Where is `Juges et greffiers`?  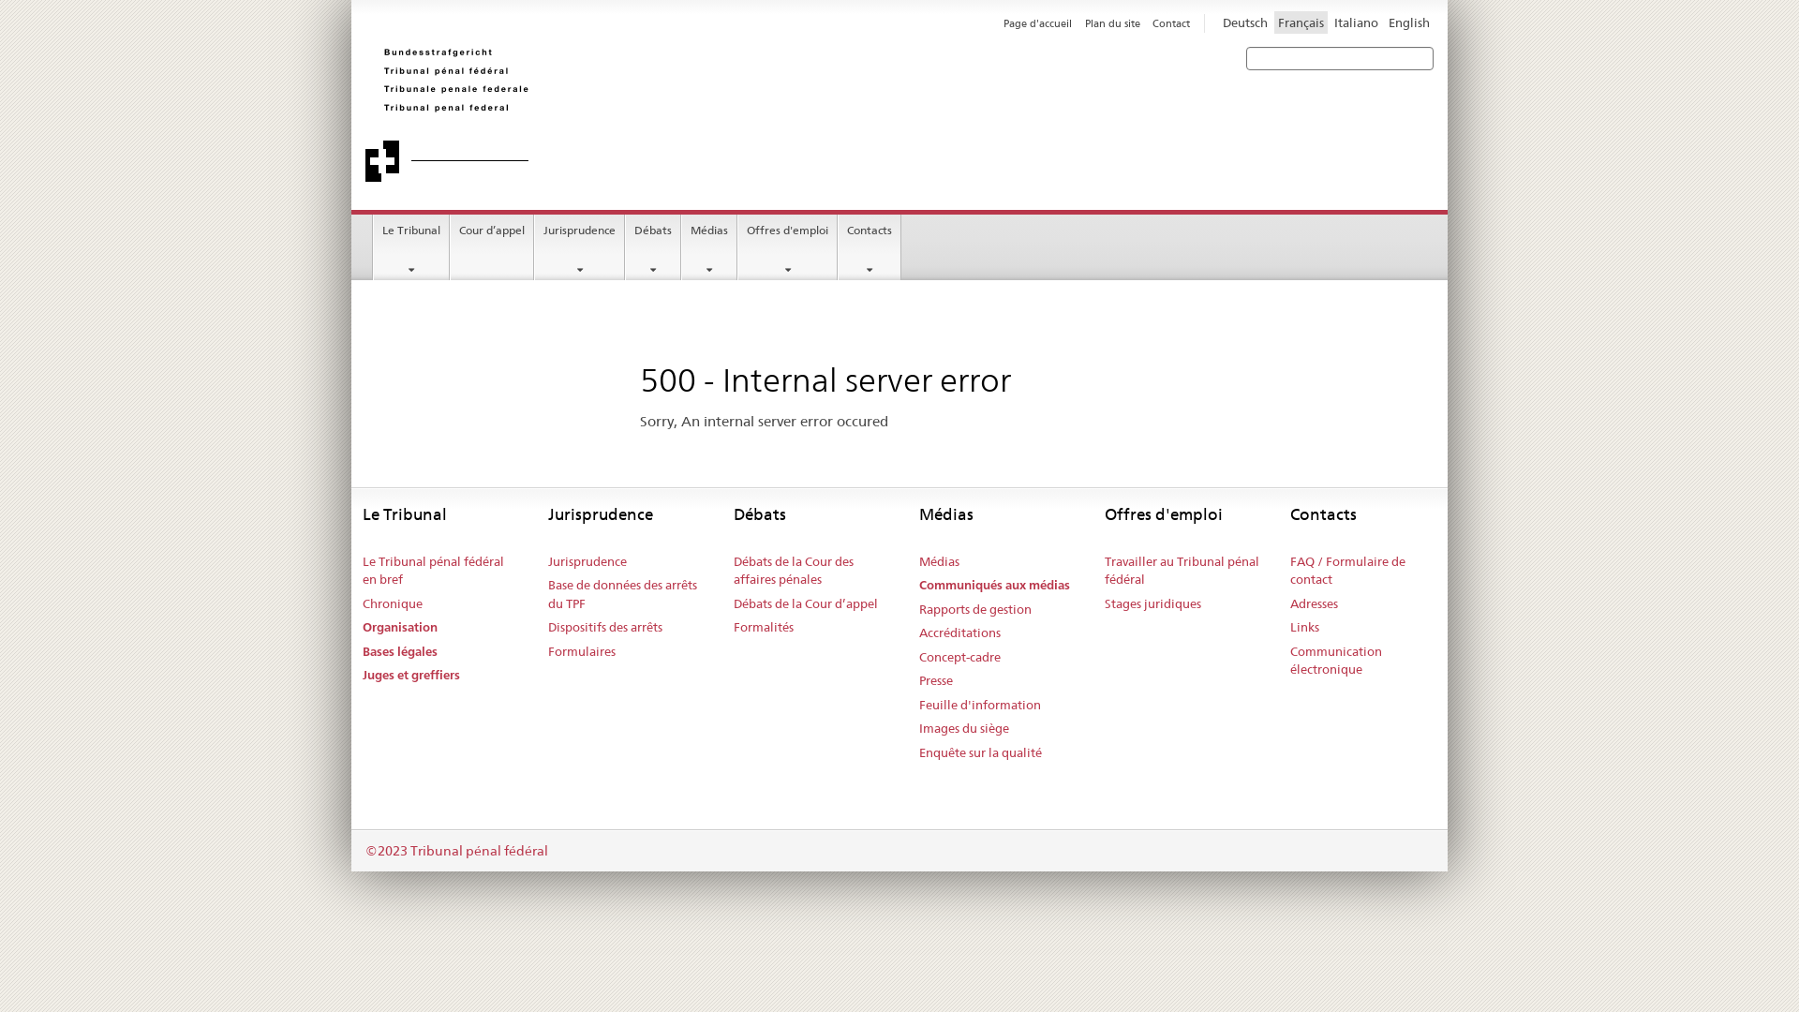
Juges et greffiers is located at coordinates (411, 676).